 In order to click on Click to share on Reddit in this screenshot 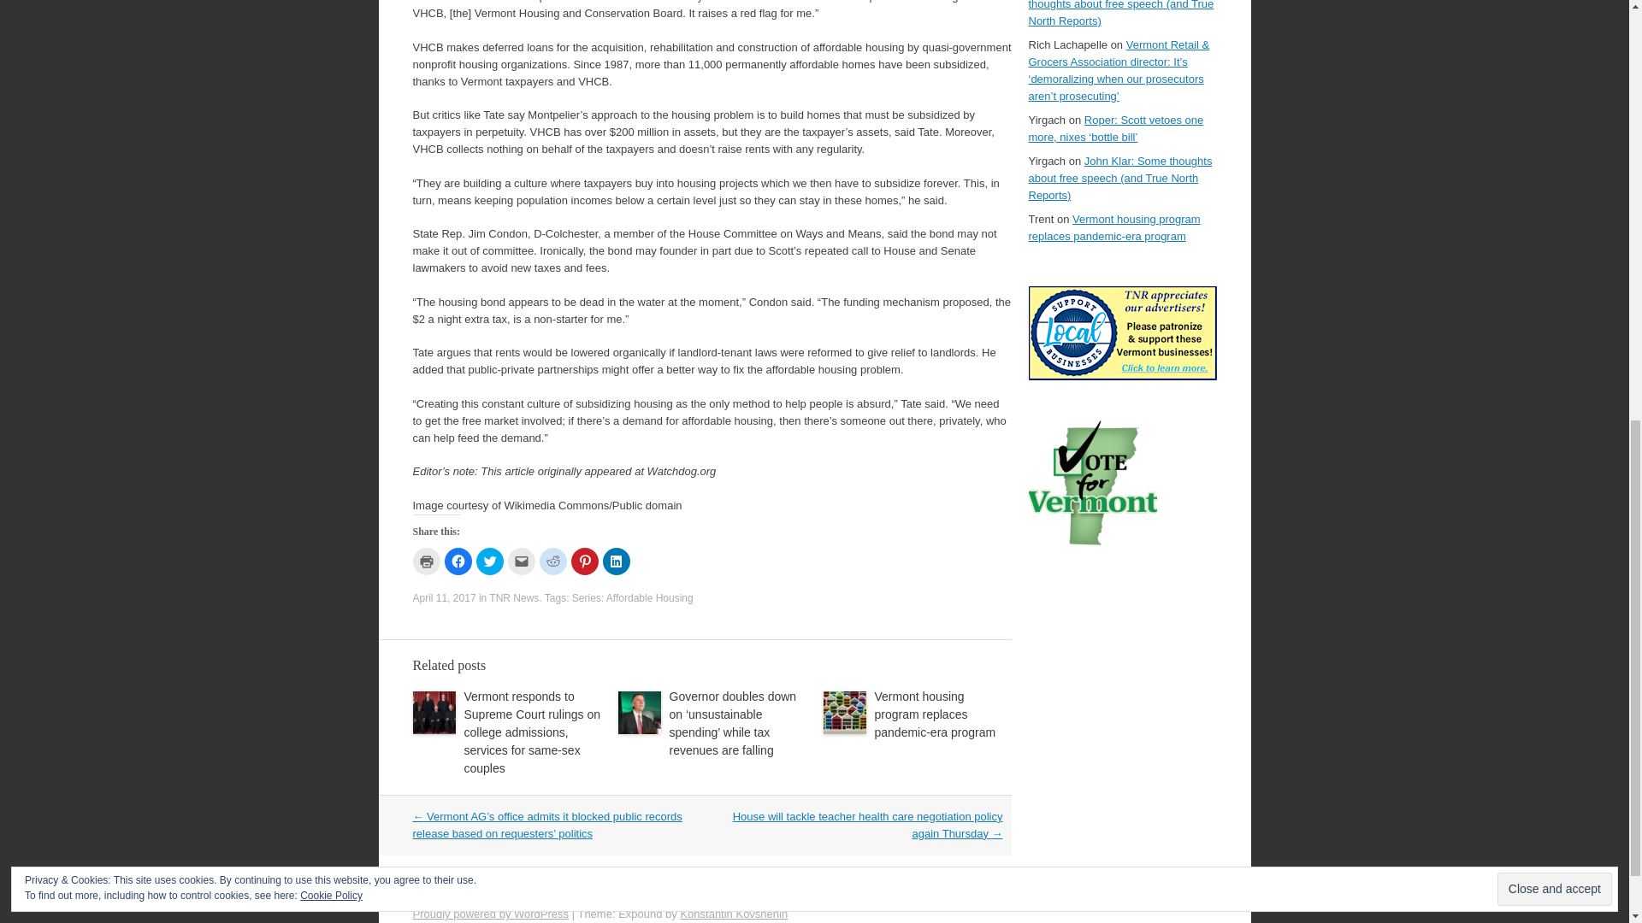, I will do `click(552, 561)`.